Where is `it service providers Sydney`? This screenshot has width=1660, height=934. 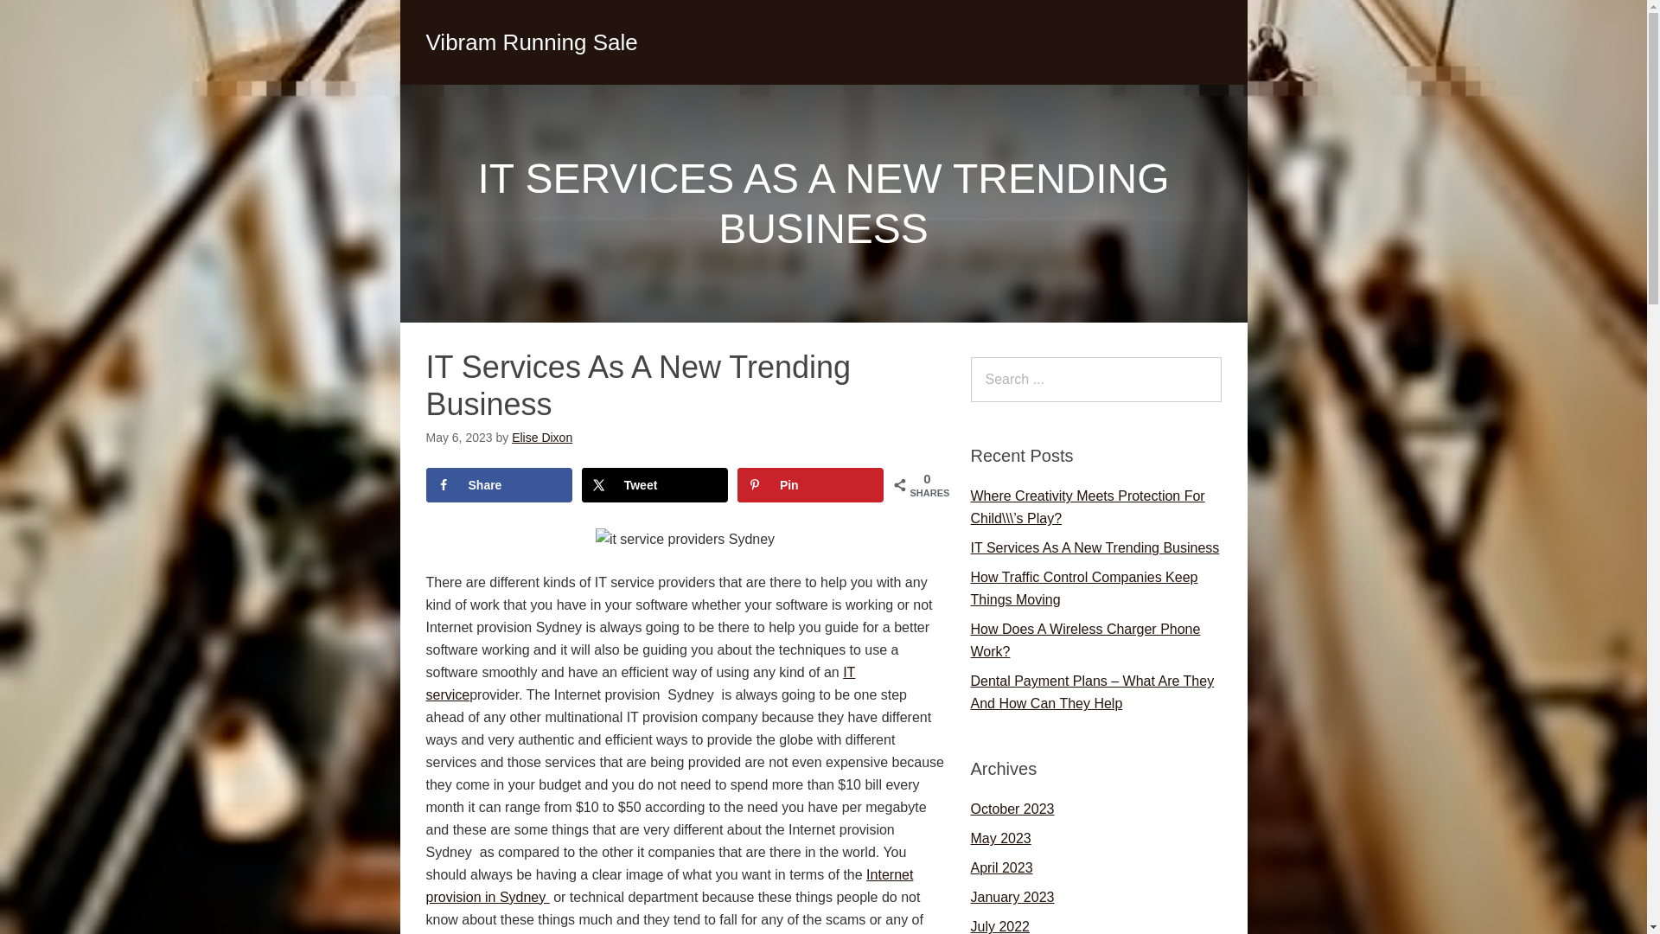 it service providers Sydney is located at coordinates (685, 539).